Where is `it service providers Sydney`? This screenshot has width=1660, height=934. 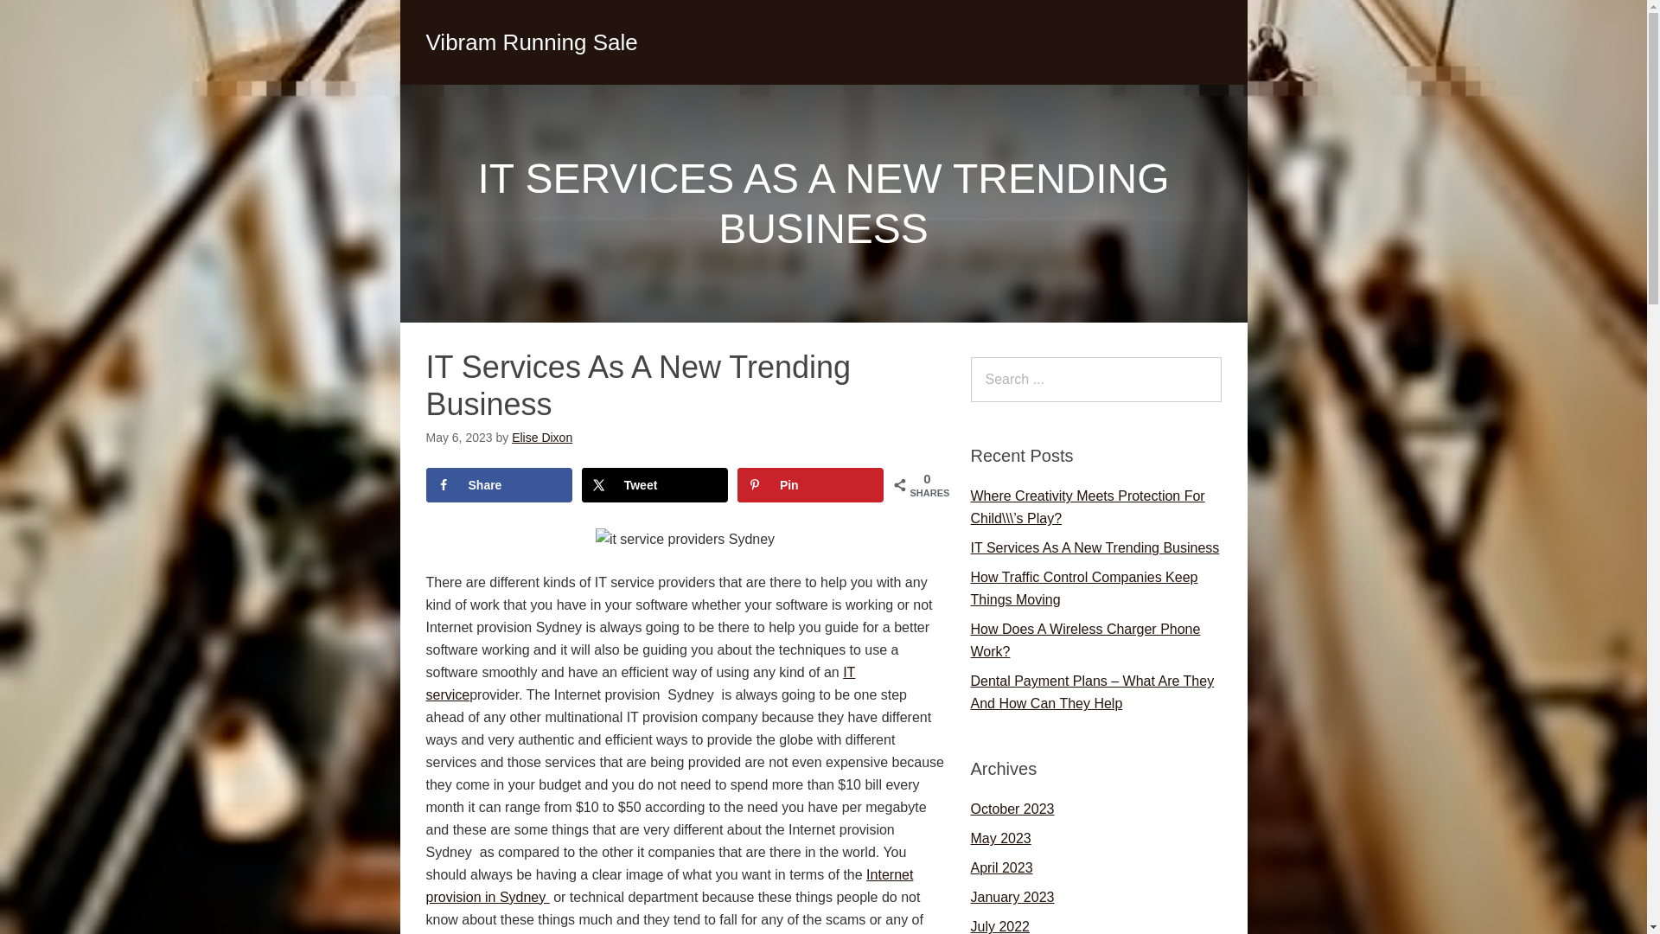 it service providers Sydney is located at coordinates (685, 539).